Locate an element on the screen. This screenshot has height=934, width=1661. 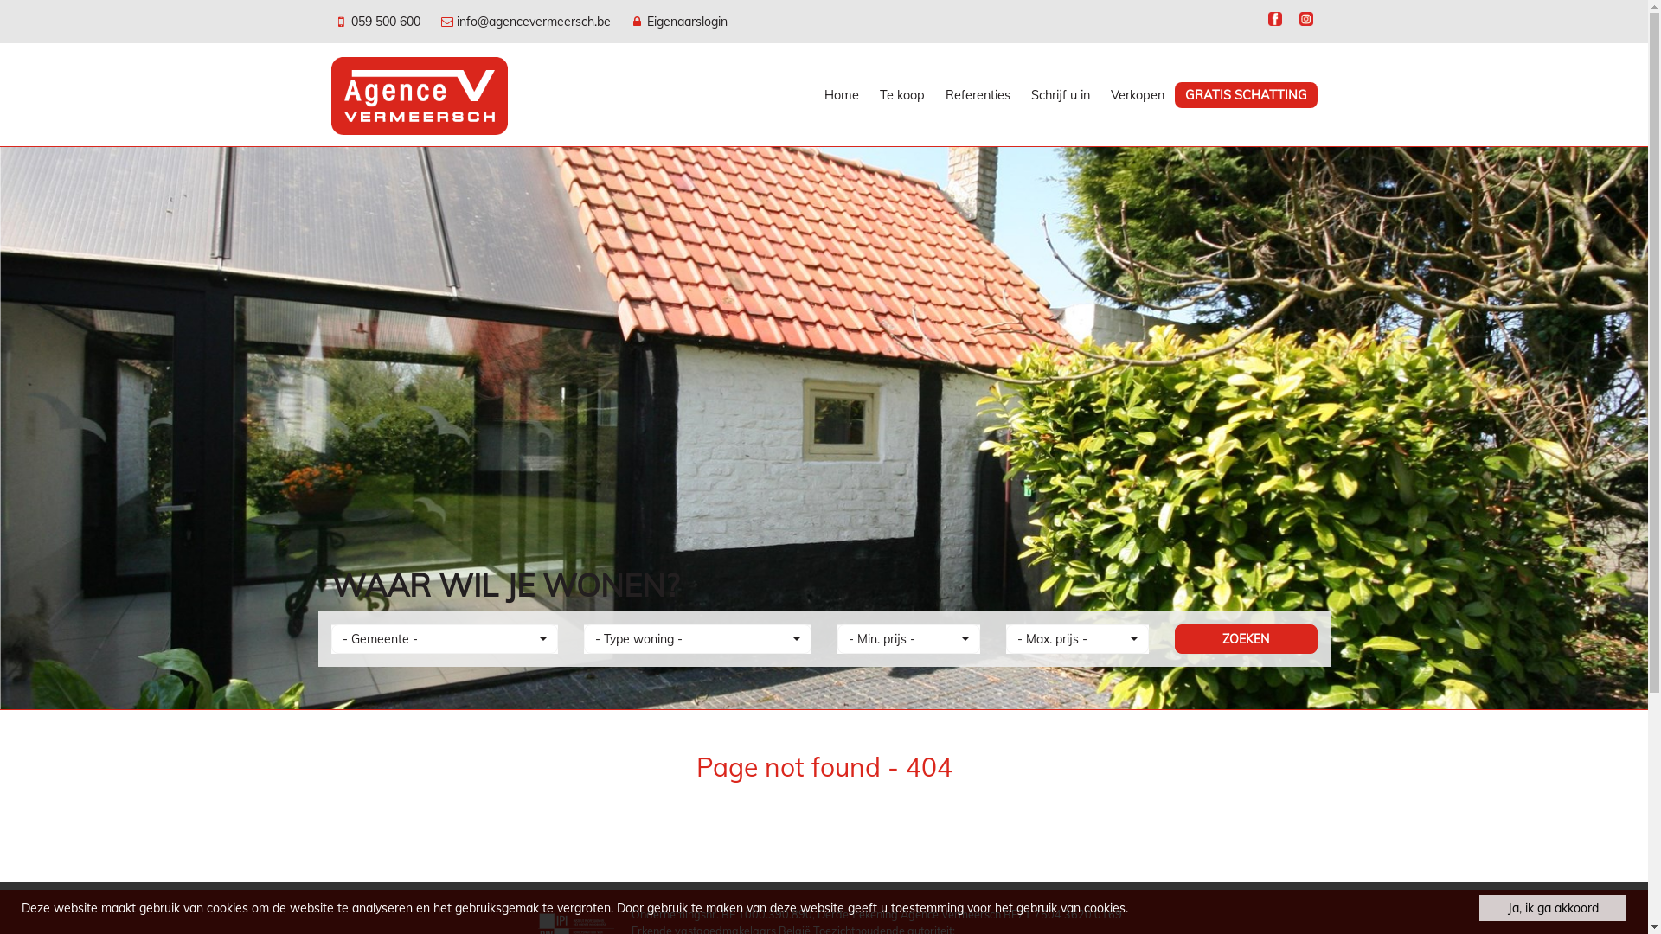
Home is located at coordinates (841, 95).